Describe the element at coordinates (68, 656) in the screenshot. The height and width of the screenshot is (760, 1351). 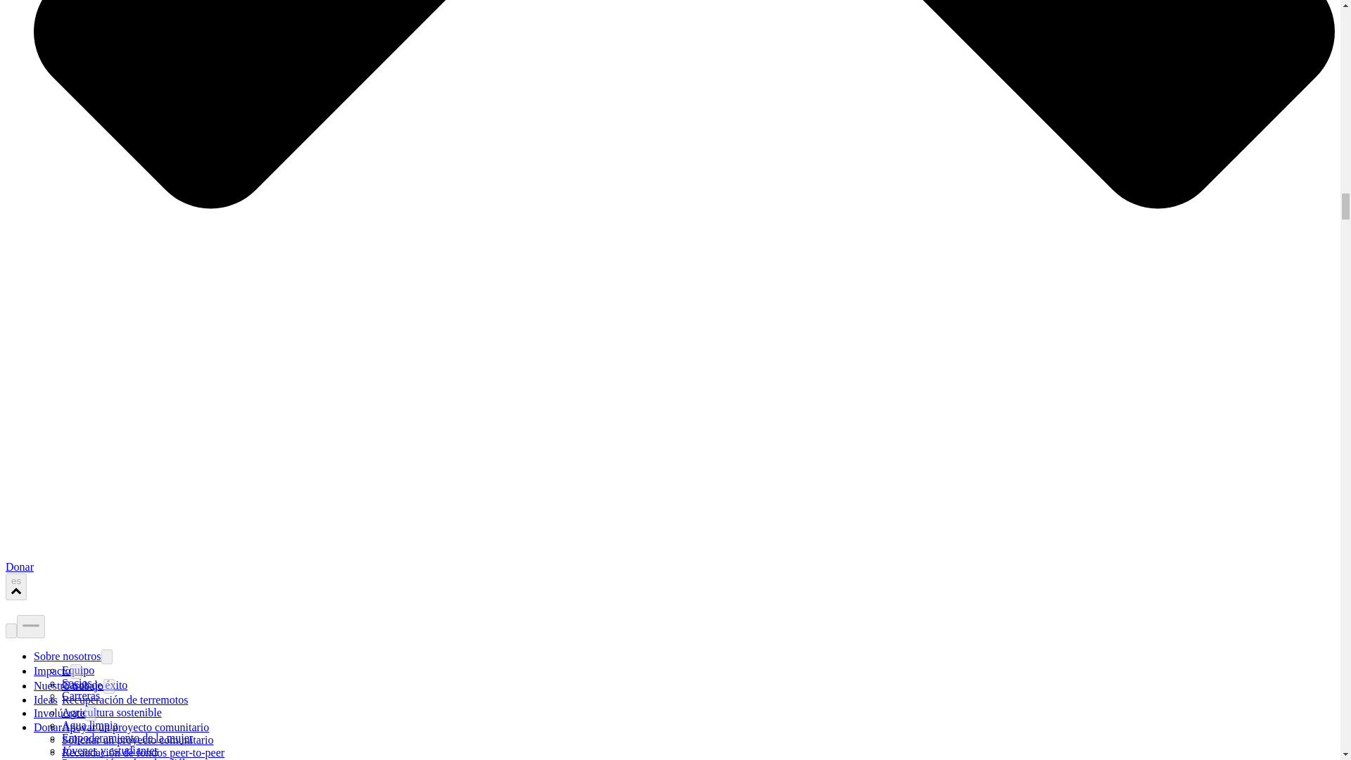
I see `Sobre nosotros` at that location.